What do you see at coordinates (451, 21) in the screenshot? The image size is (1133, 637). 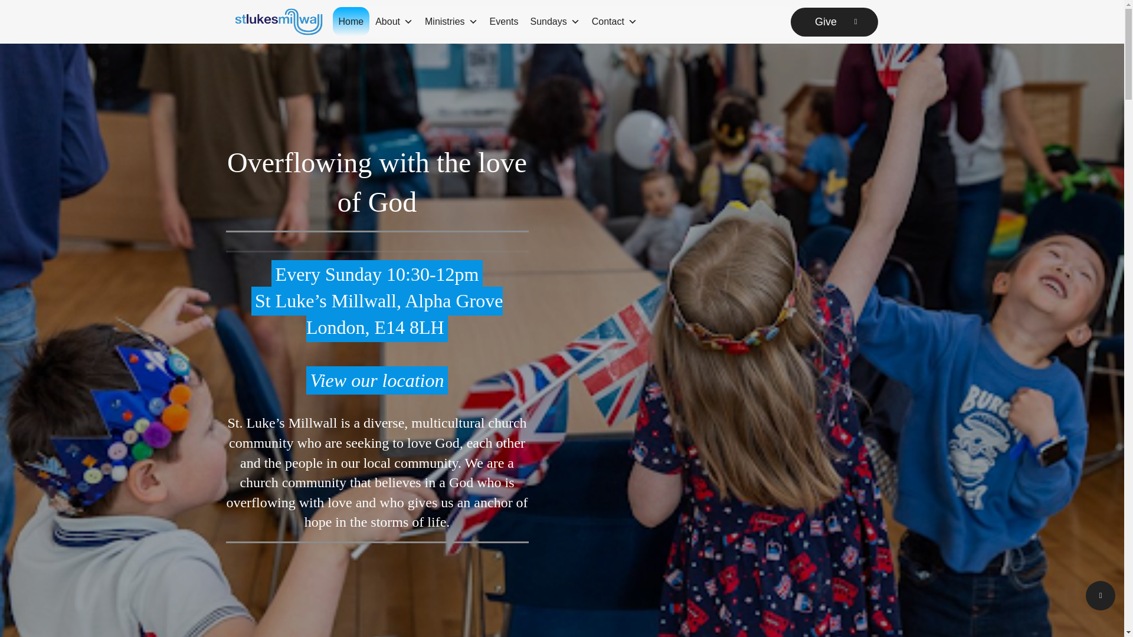 I see `Ministries` at bounding box center [451, 21].